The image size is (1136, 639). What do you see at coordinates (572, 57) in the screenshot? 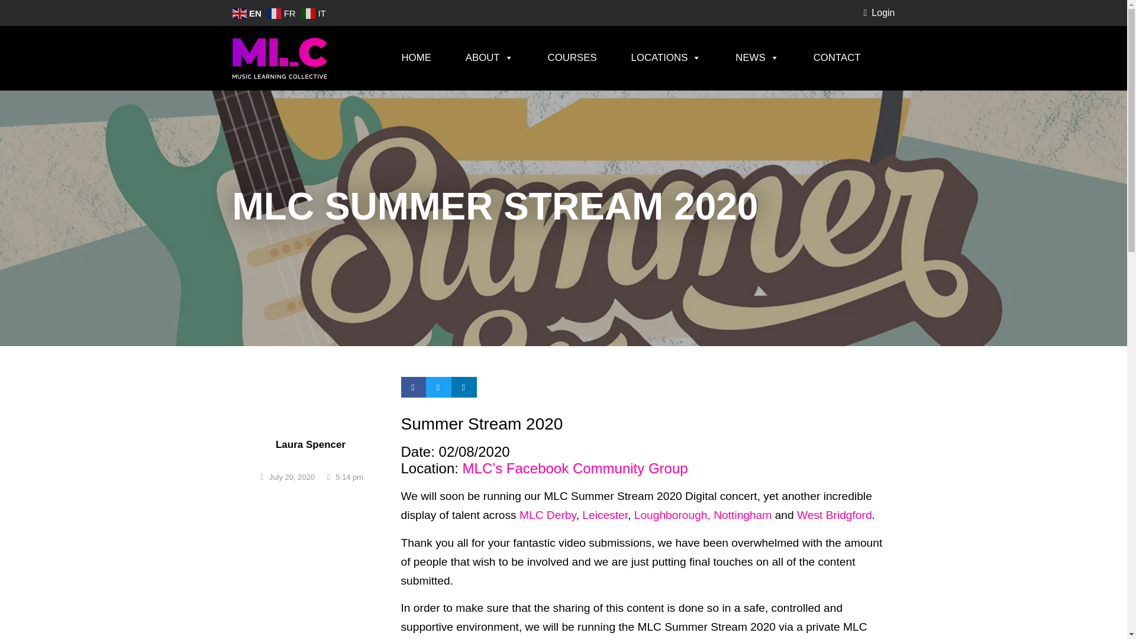
I see `COURSES` at bounding box center [572, 57].